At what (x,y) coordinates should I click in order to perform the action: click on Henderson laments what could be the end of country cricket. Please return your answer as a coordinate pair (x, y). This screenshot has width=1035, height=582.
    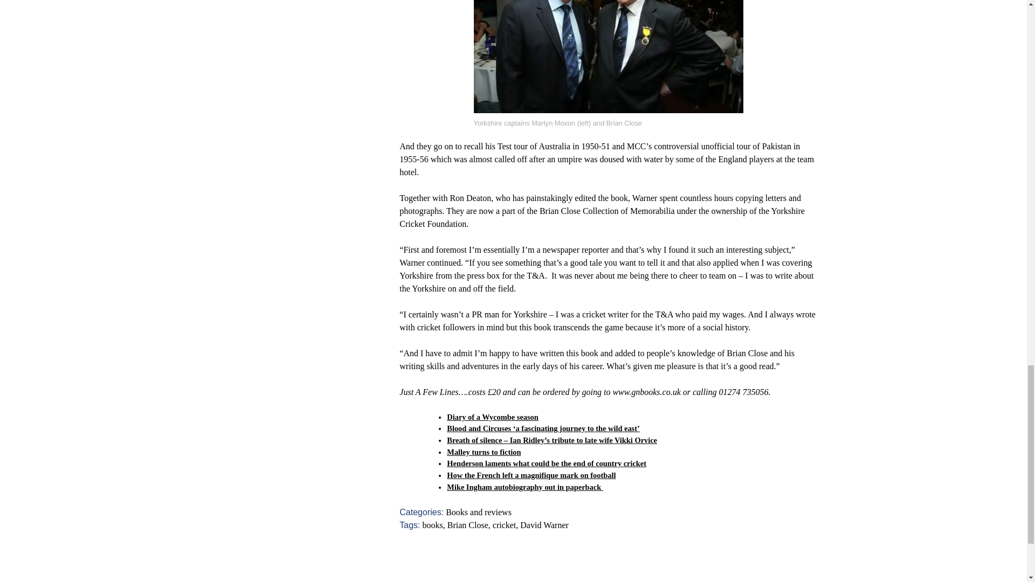
    Looking at the image, I should click on (547, 463).